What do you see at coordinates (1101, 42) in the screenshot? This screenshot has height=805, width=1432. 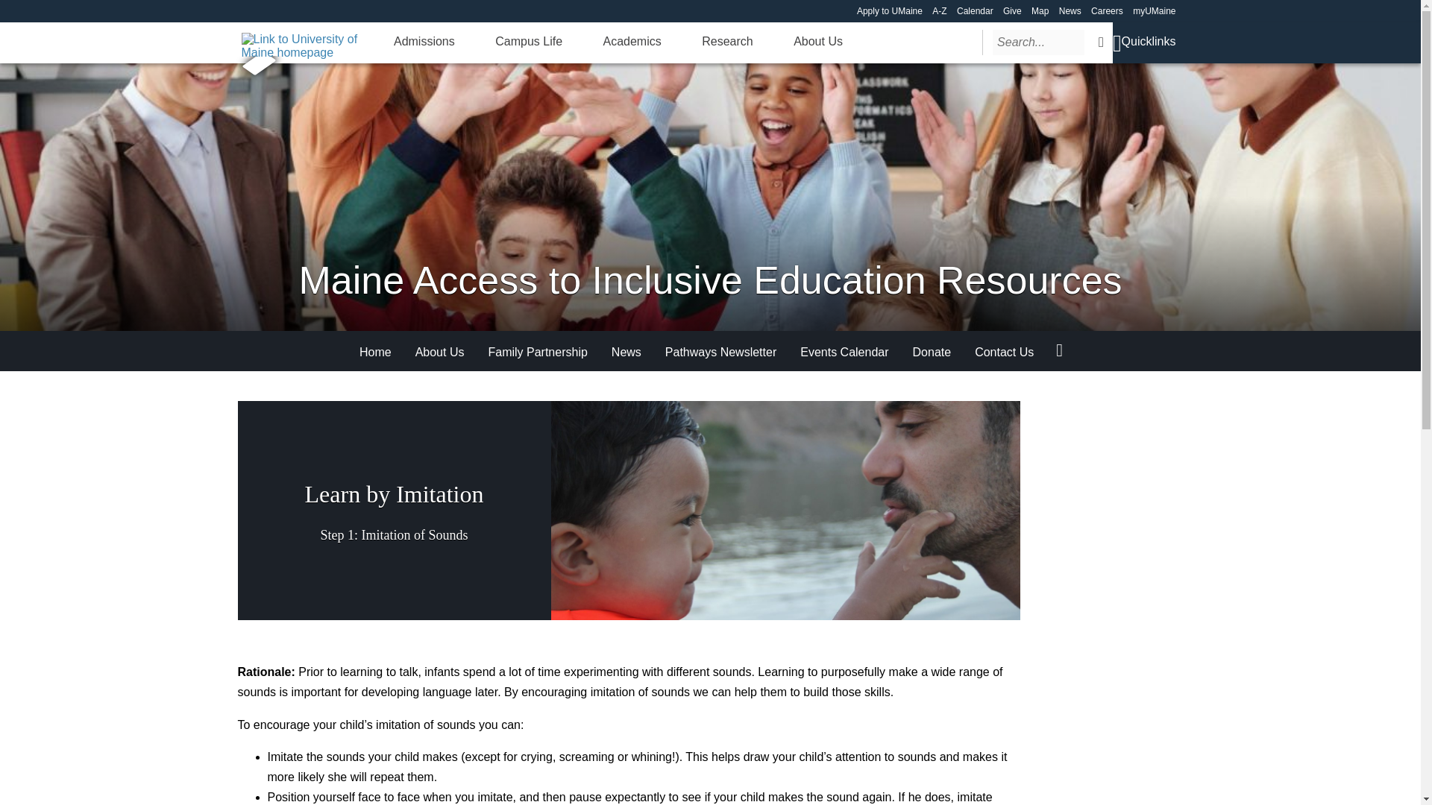 I see `Search` at bounding box center [1101, 42].